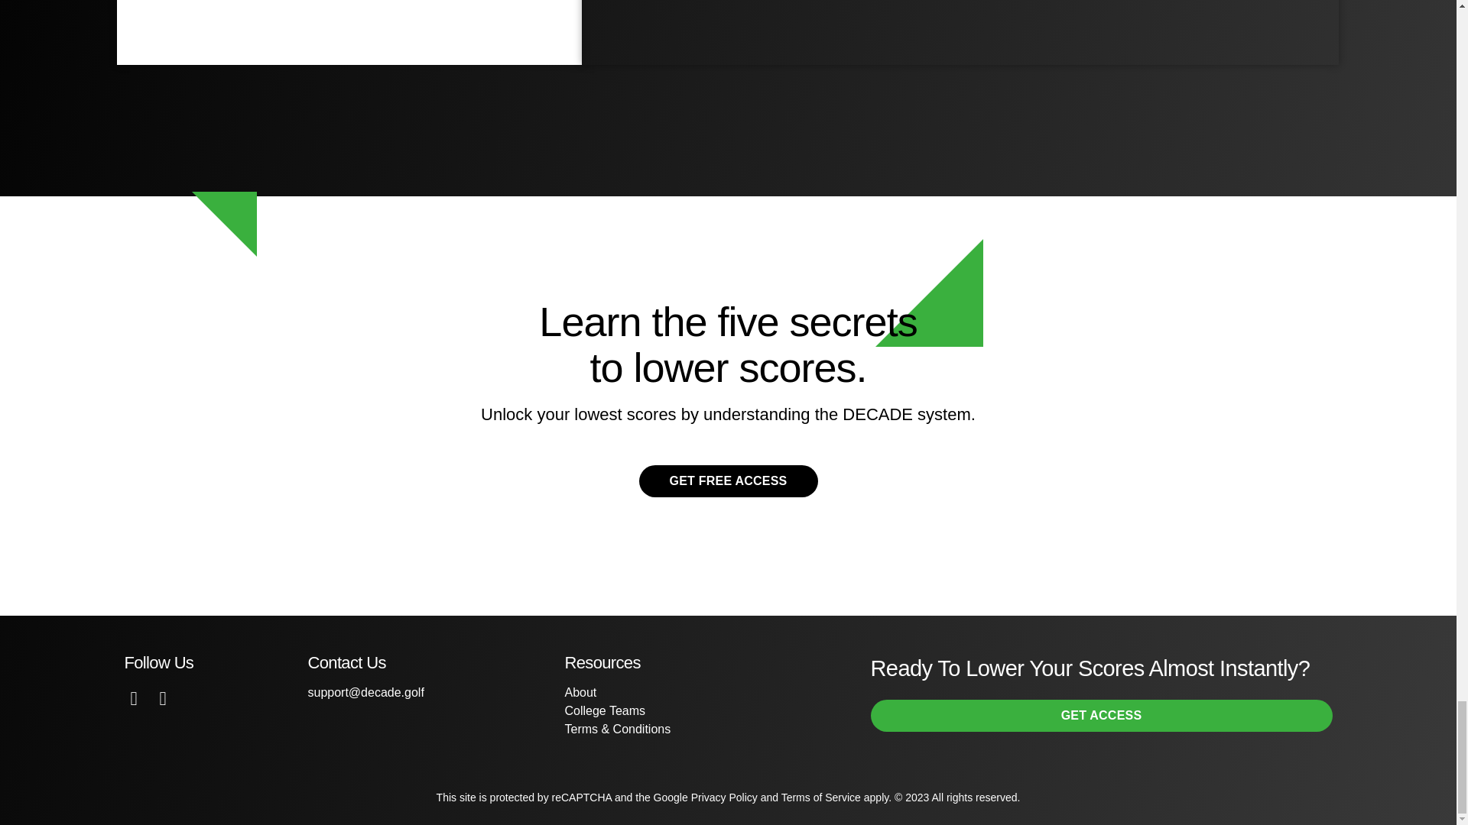 The width and height of the screenshot is (1468, 825). I want to click on Privacy Policy, so click(724, 797).